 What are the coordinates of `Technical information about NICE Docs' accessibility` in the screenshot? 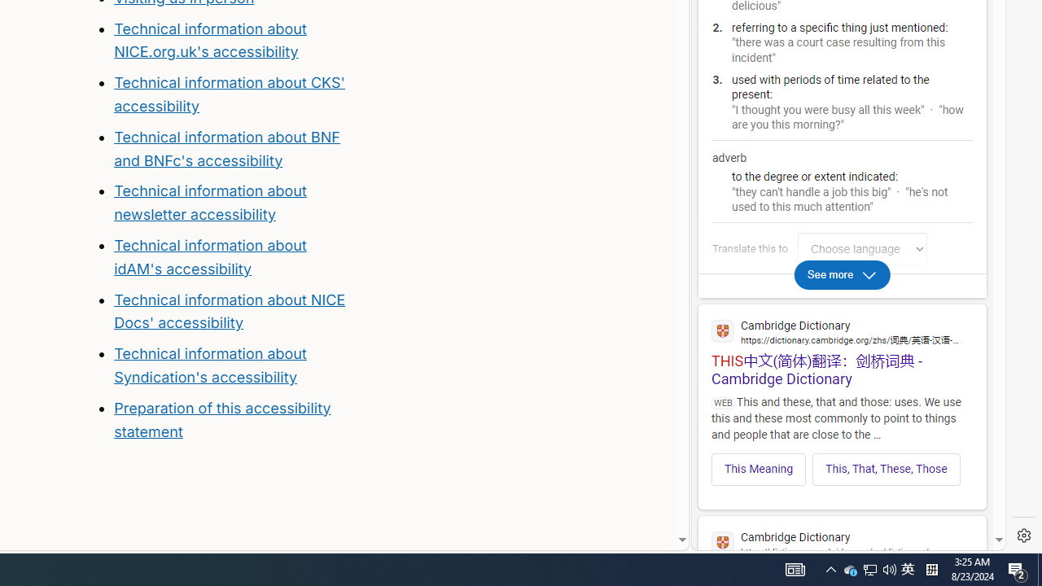 It's located at (230, 311).